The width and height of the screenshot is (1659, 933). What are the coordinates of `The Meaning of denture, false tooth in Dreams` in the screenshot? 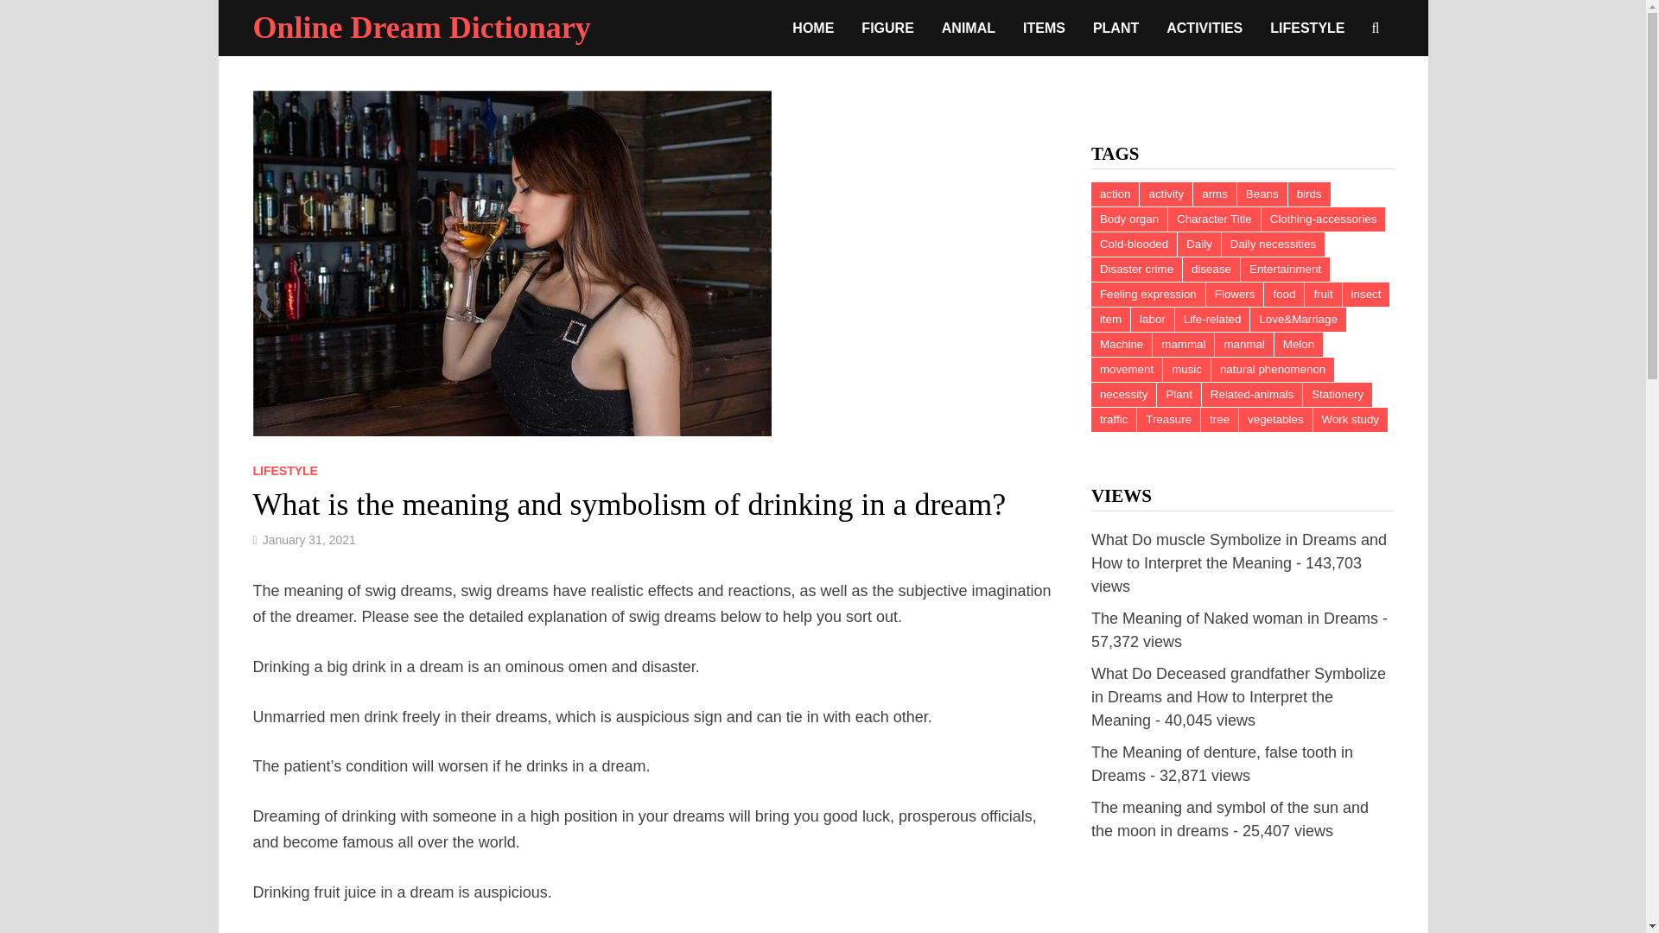 It's located at (1222, 764).